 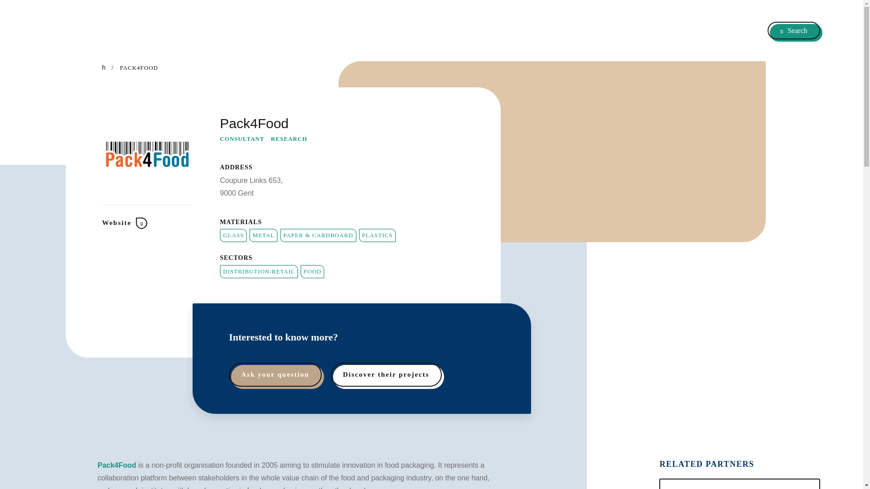 What do you see at coordinates (145, 223) in the screenshot?
I see `Website` at bounding box center [145, 223].